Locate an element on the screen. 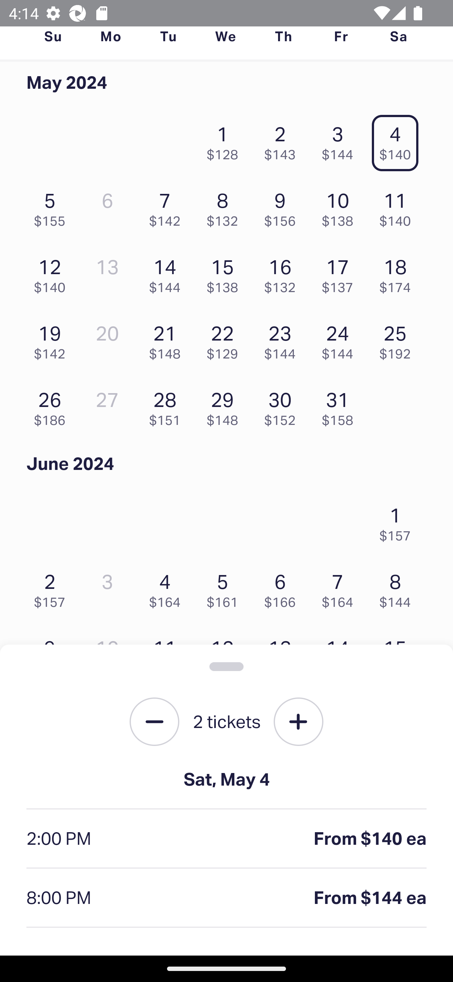 This screenshot has height=982, width=453. 31 $158 is located at coordinates (341, 406).